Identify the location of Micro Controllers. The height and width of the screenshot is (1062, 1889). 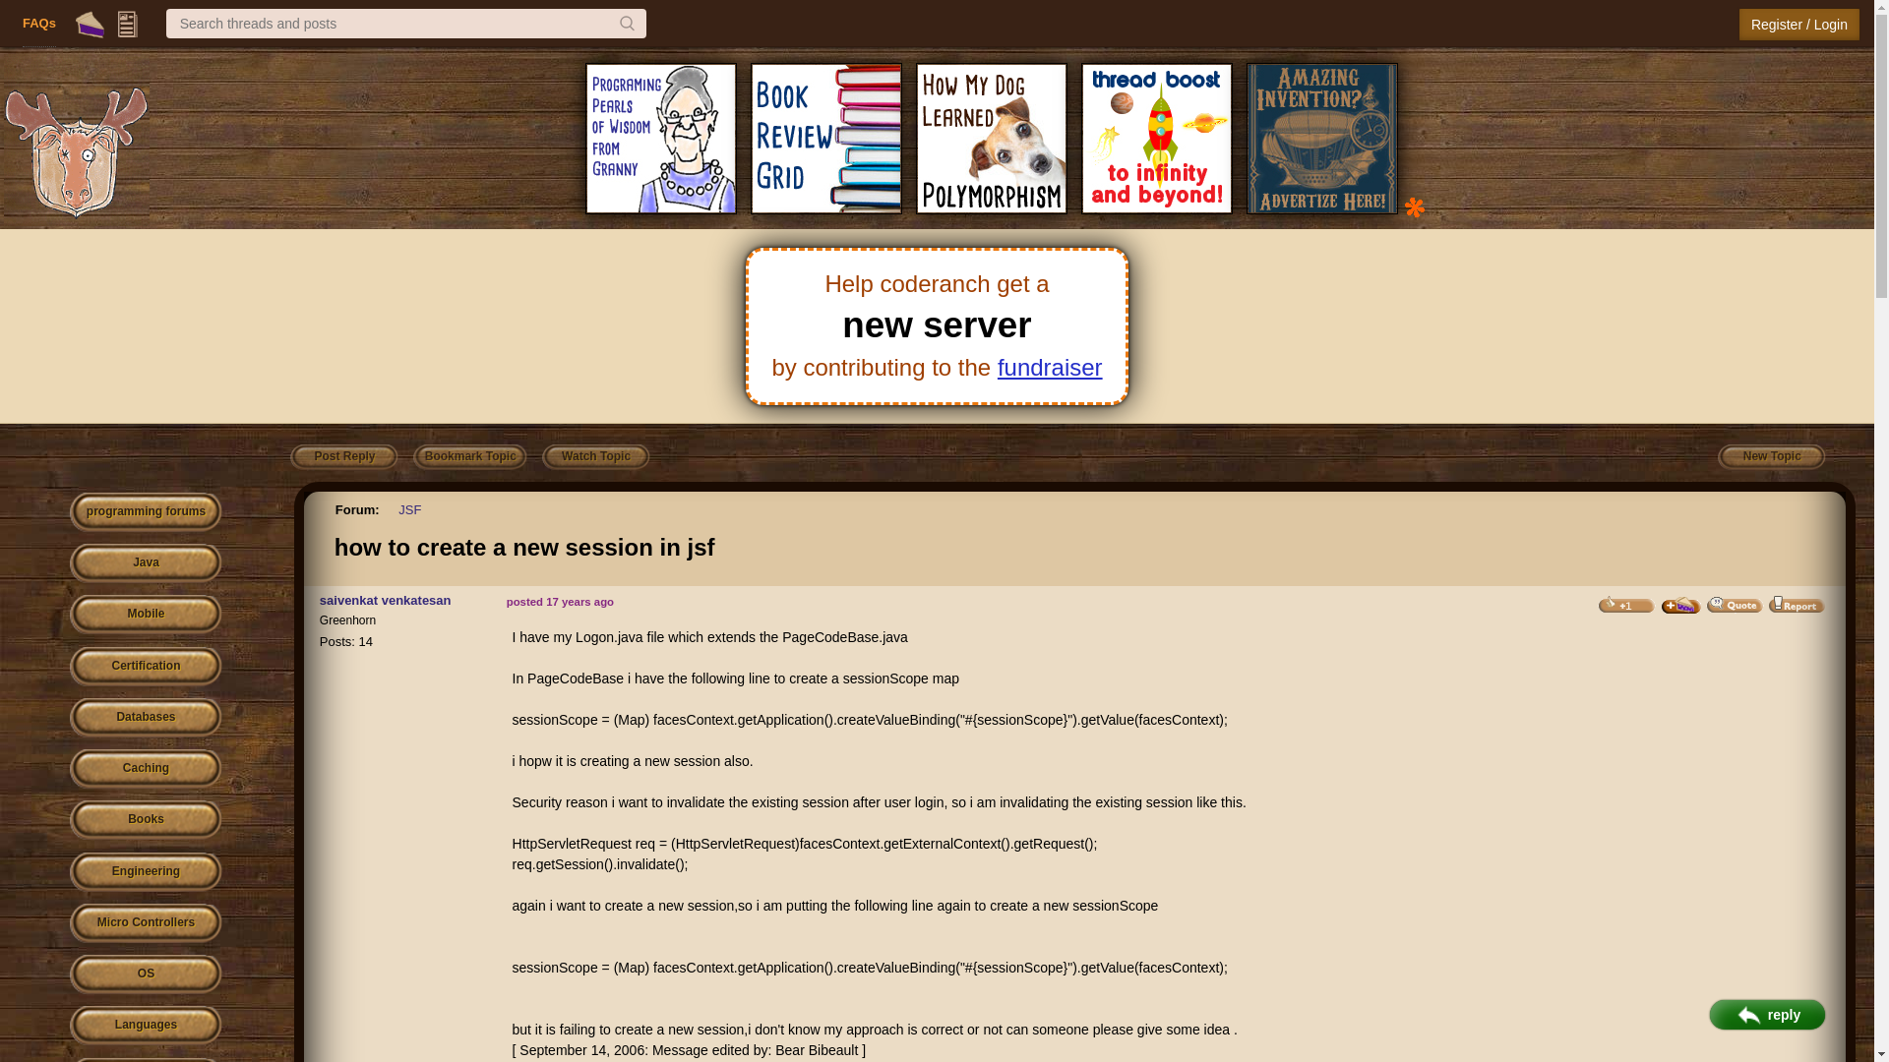
(146, 924).